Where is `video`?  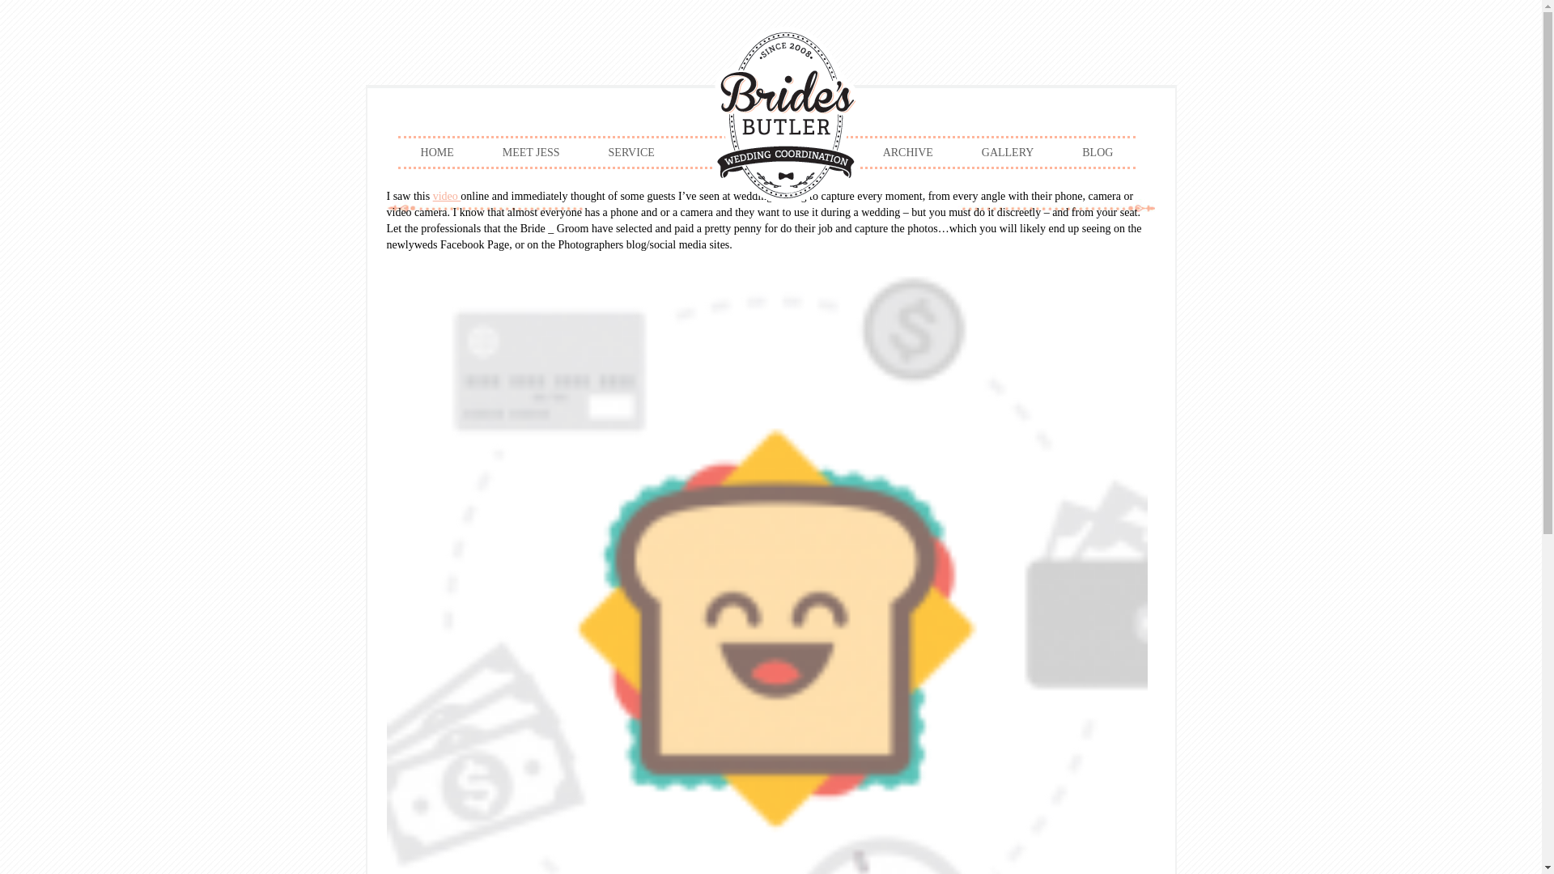
video is located at coordinates (447, 196).